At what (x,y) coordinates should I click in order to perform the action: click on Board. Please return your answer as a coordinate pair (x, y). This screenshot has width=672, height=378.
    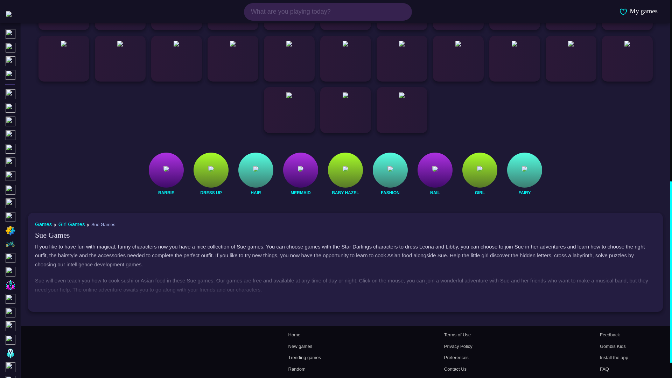
    Looking at the image, I should click on (39, 4).